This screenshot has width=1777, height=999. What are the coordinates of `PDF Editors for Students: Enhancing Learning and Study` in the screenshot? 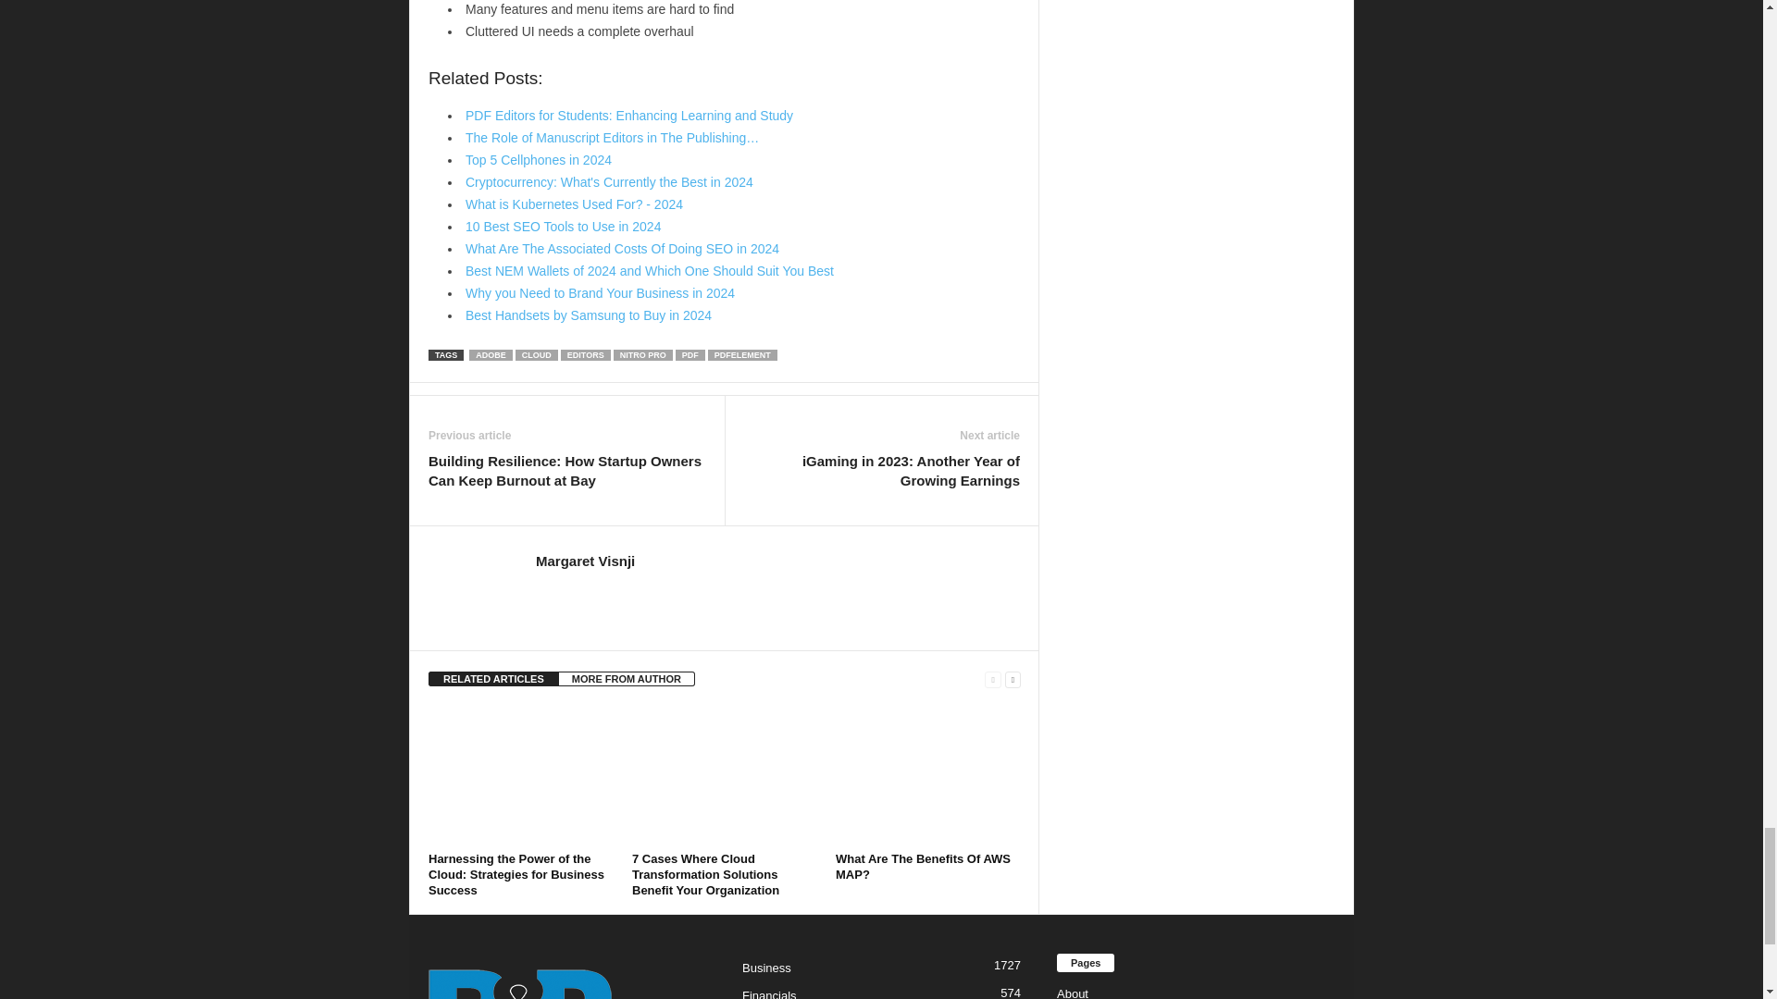 It's located at (629, 115).